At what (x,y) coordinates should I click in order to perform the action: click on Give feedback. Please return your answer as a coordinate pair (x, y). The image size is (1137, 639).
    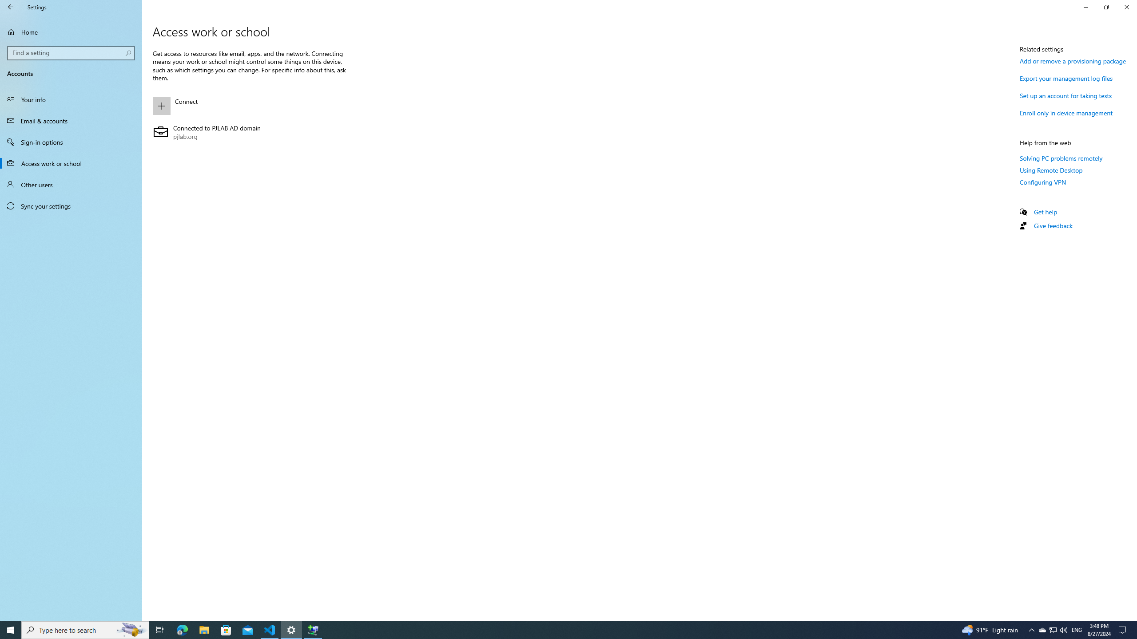
    Looking at the image, I should click on (1053, 225).